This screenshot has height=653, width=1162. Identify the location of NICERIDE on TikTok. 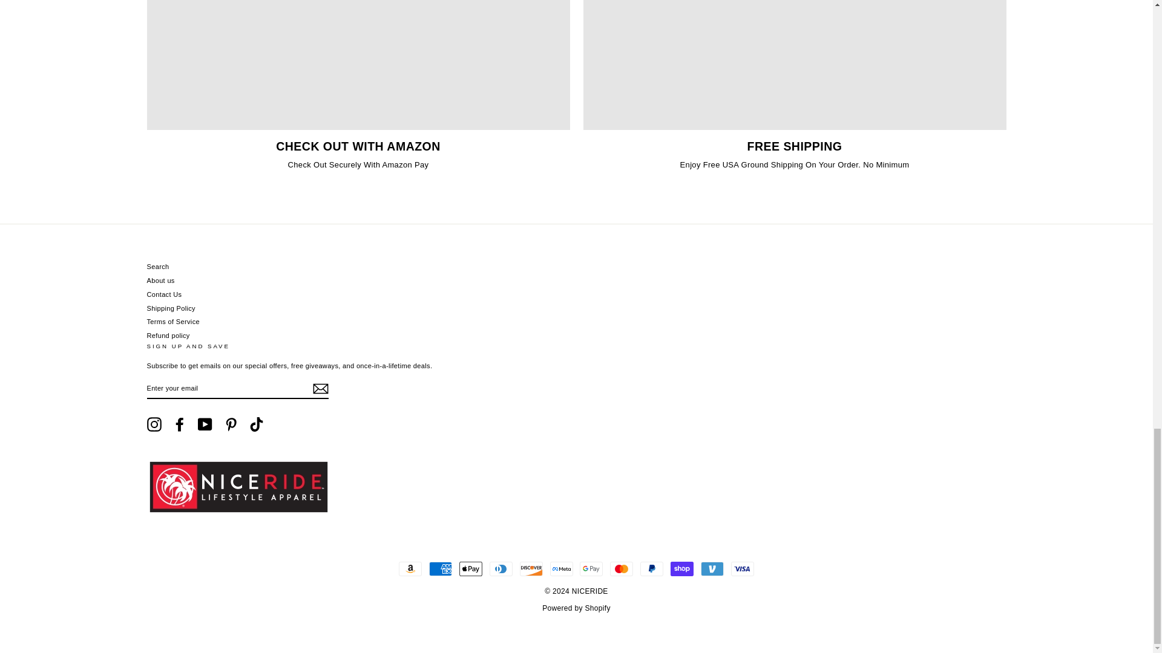
(257, 424).